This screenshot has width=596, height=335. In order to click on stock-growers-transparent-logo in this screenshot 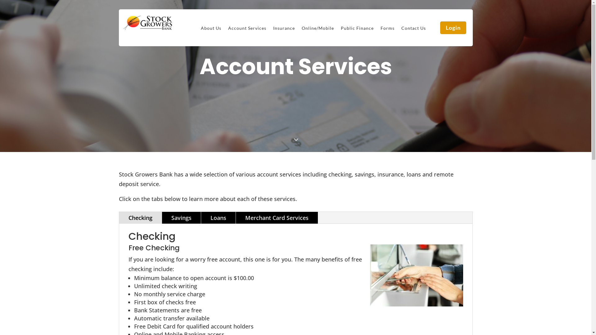, I will do `click(148, 23)`.